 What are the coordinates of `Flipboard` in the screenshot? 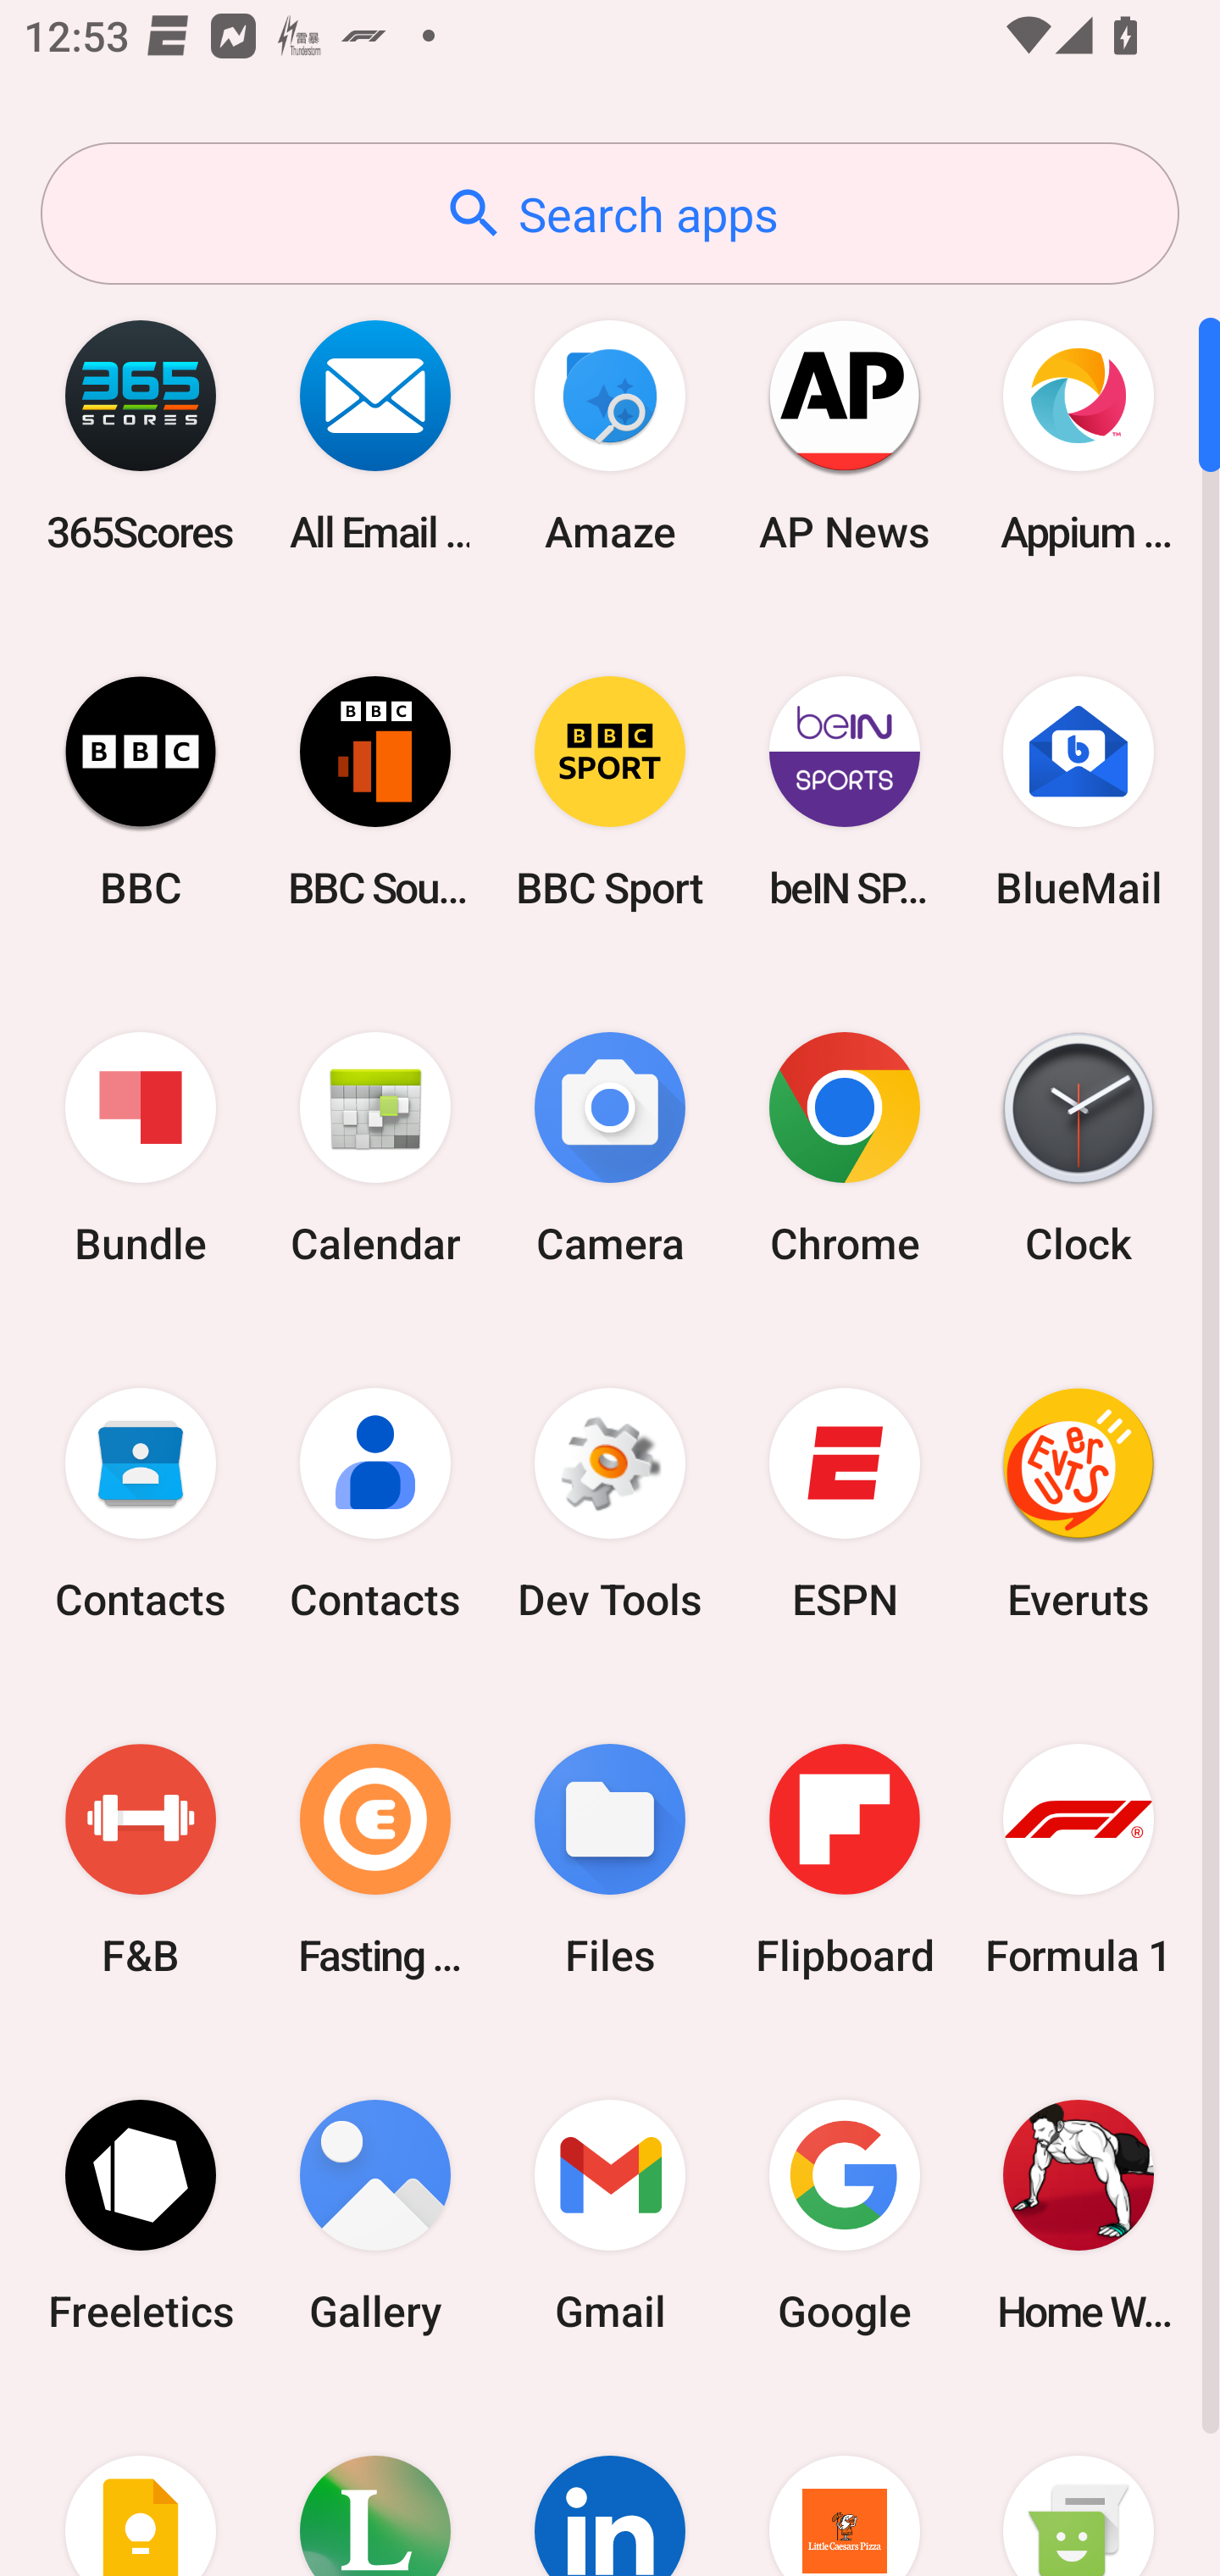 It's located at (844, 1859).